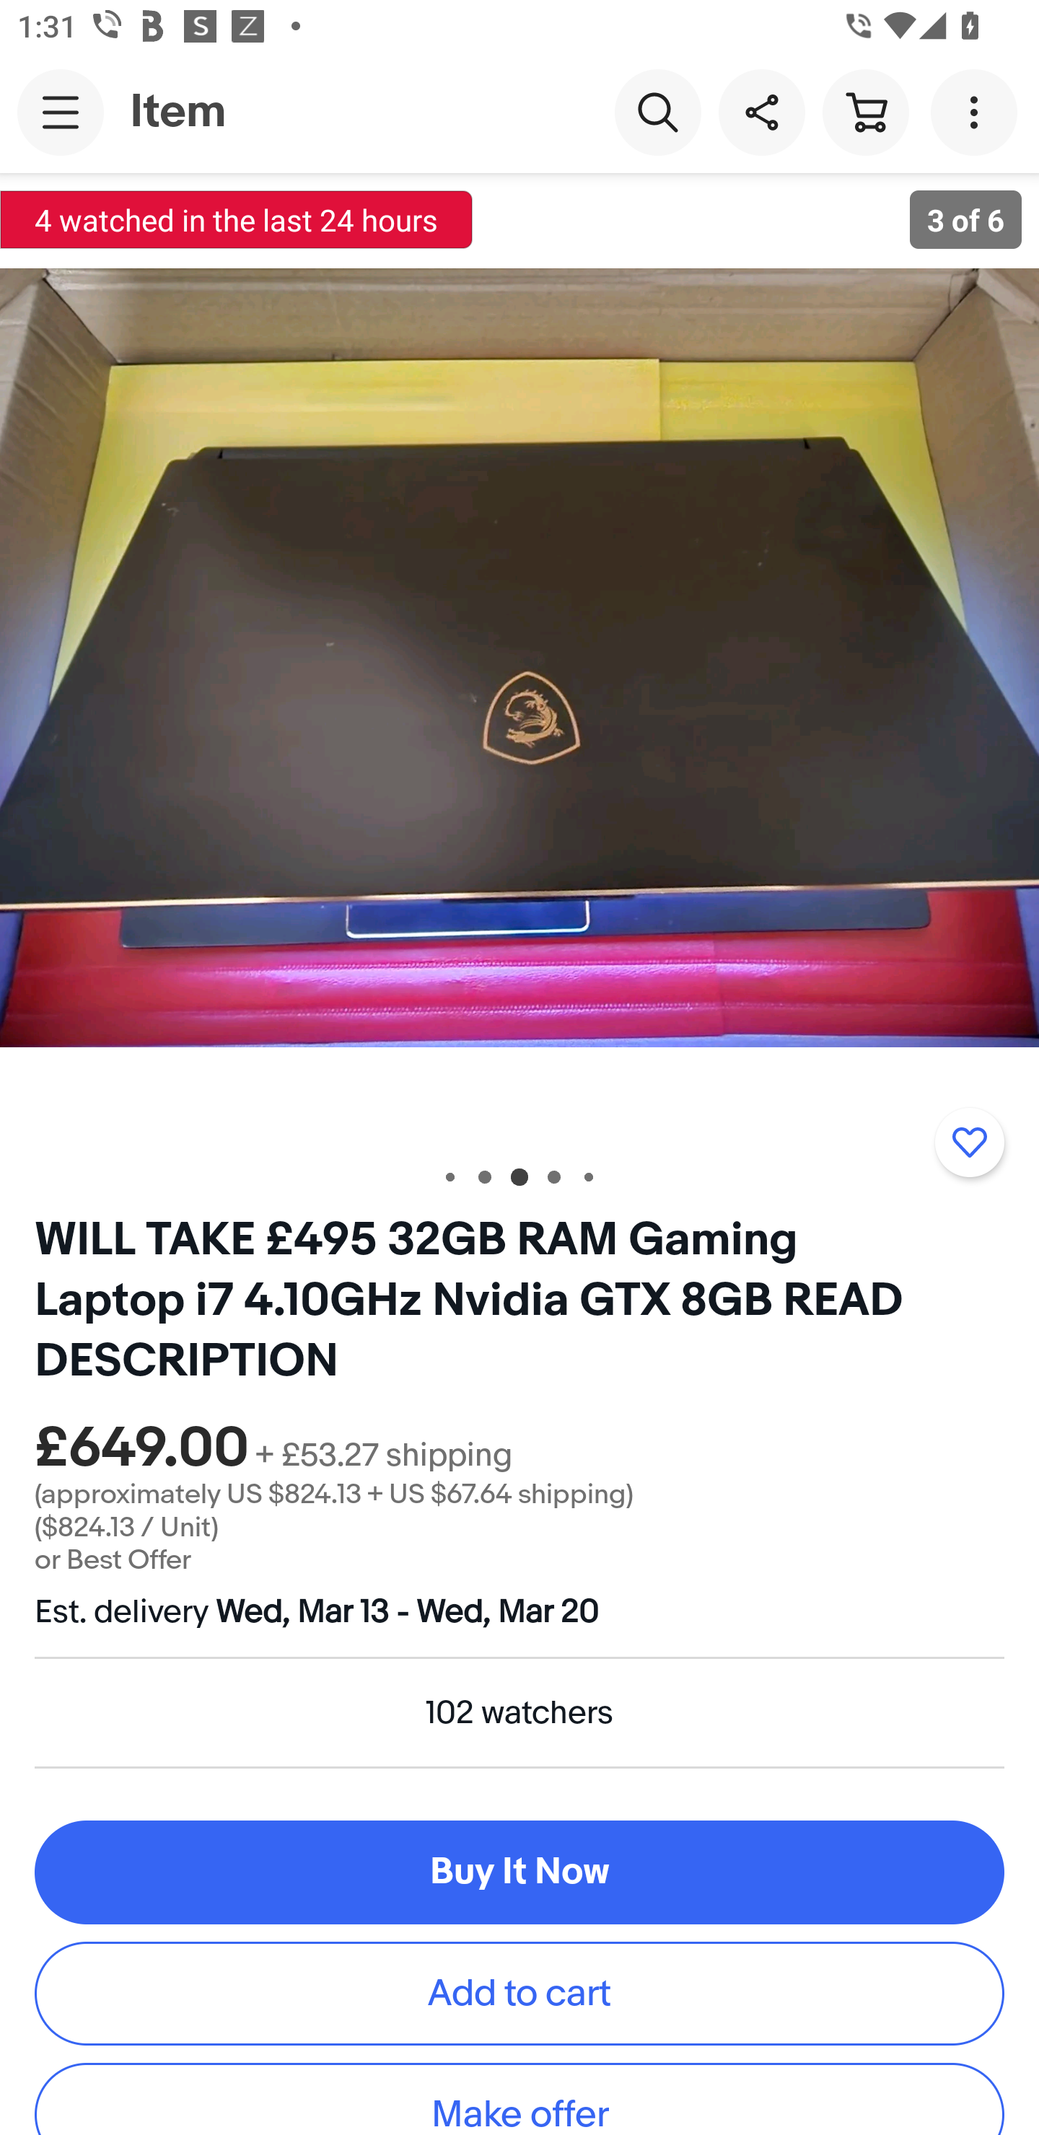 The image size is (1039, 2135). I want to click on Make offer, so click(519, 2099).